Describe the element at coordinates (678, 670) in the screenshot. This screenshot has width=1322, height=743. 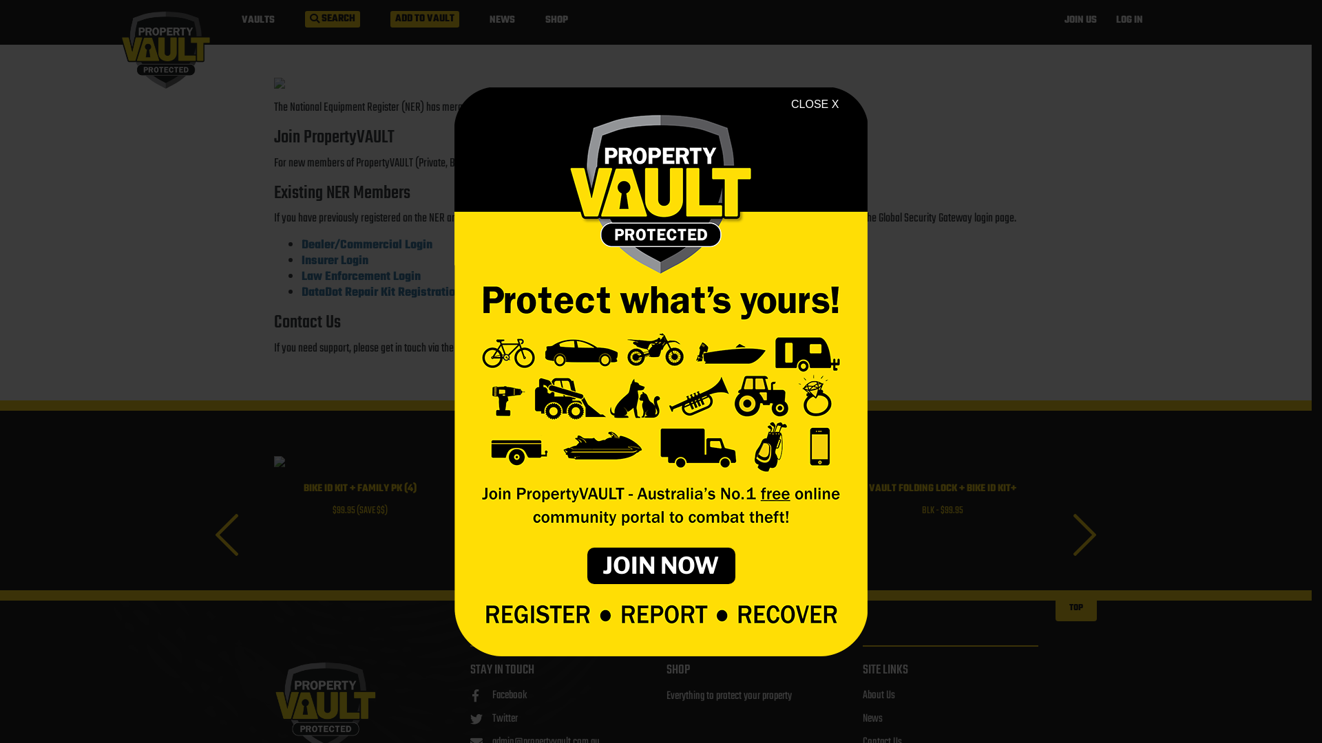
I see `SHOP` at that location.